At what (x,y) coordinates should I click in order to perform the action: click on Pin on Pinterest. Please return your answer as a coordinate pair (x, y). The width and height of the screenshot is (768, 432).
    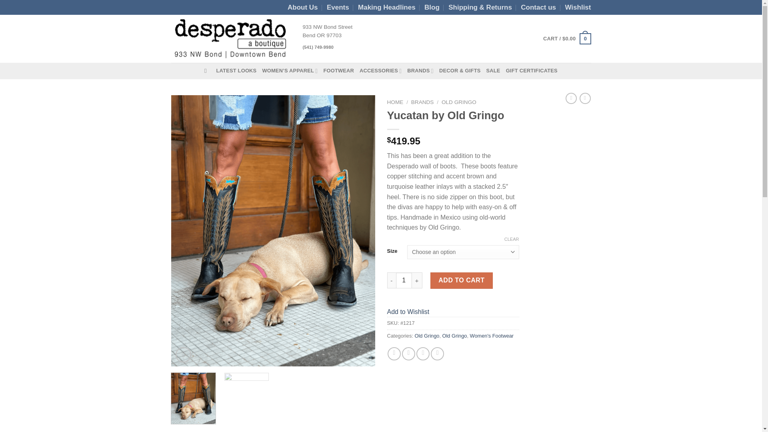
    Looking at the image, I should click on (437, 354).